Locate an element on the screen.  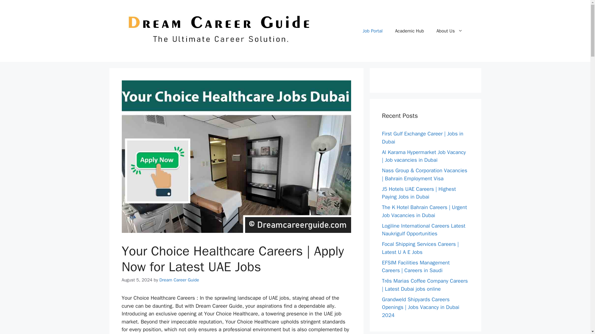
Academic Hub is located at coordinates (410, 31).